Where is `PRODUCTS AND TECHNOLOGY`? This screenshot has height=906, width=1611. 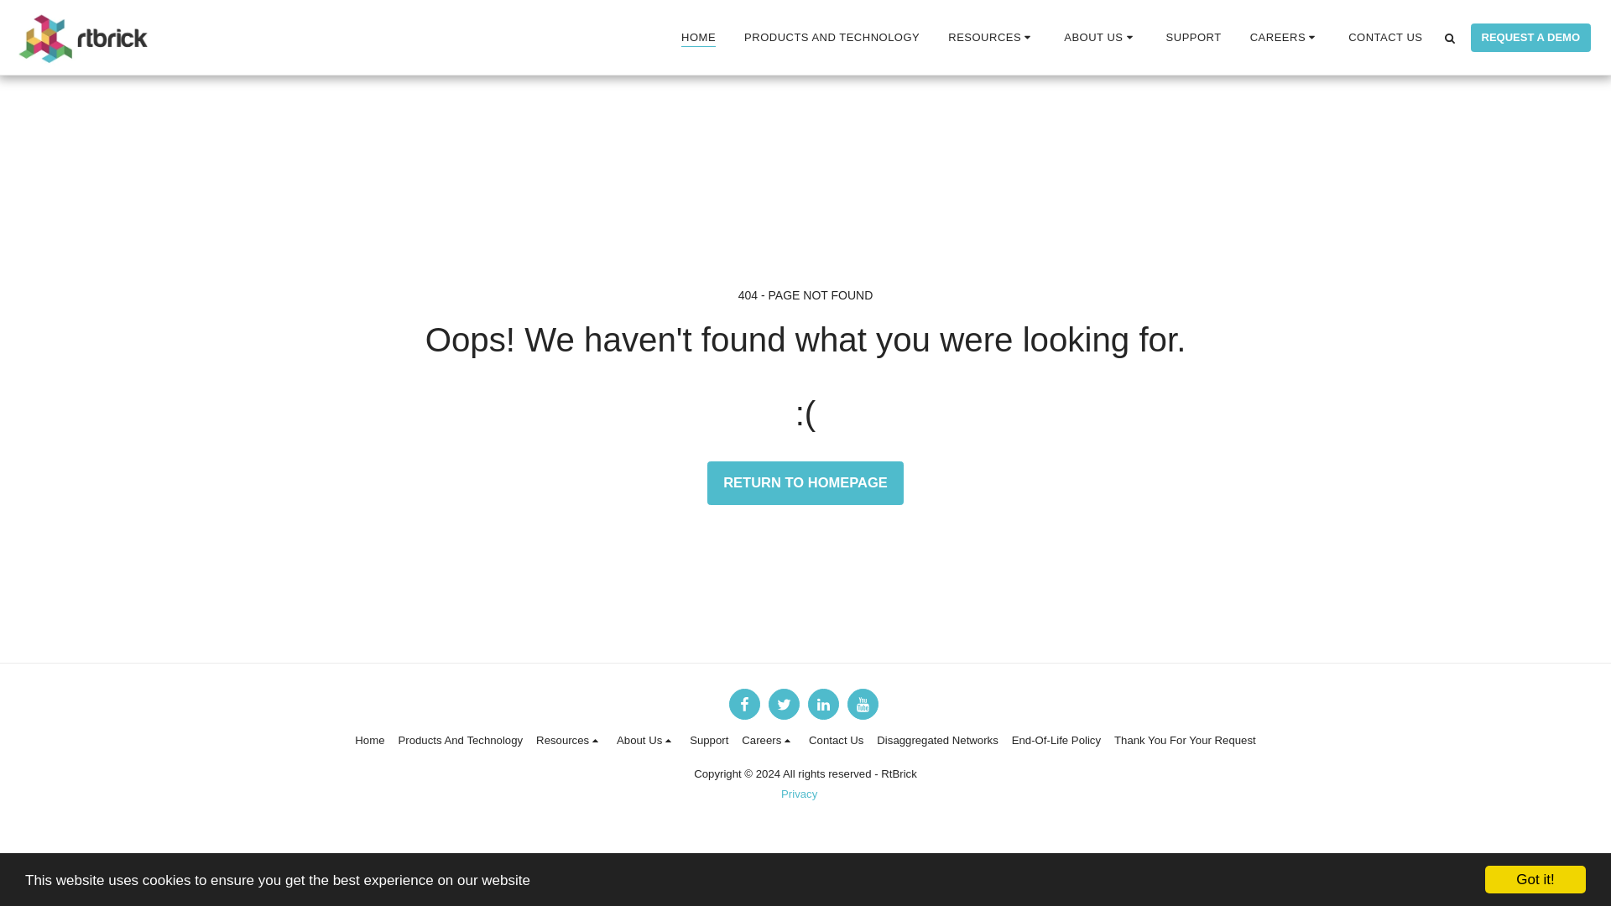
PRODUCTS AND TECHNOLOGY is located at coordinates (832, 37).